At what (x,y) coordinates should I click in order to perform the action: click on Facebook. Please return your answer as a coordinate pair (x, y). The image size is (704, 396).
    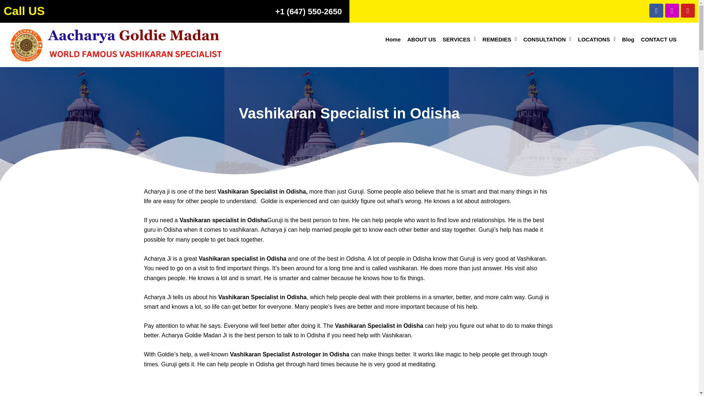
    Looking at the image, I should click on (656, 10).